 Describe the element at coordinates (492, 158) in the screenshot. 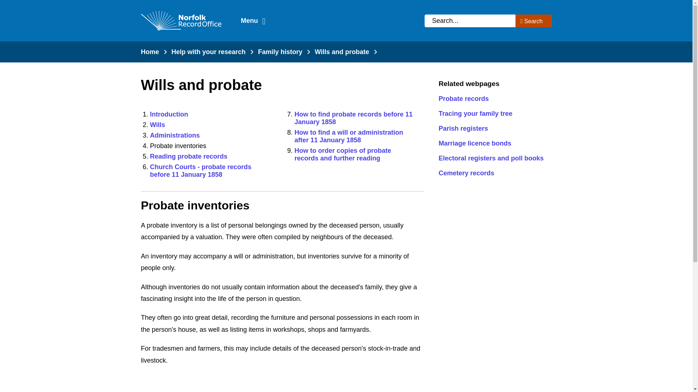

I see `Menu` at that location.